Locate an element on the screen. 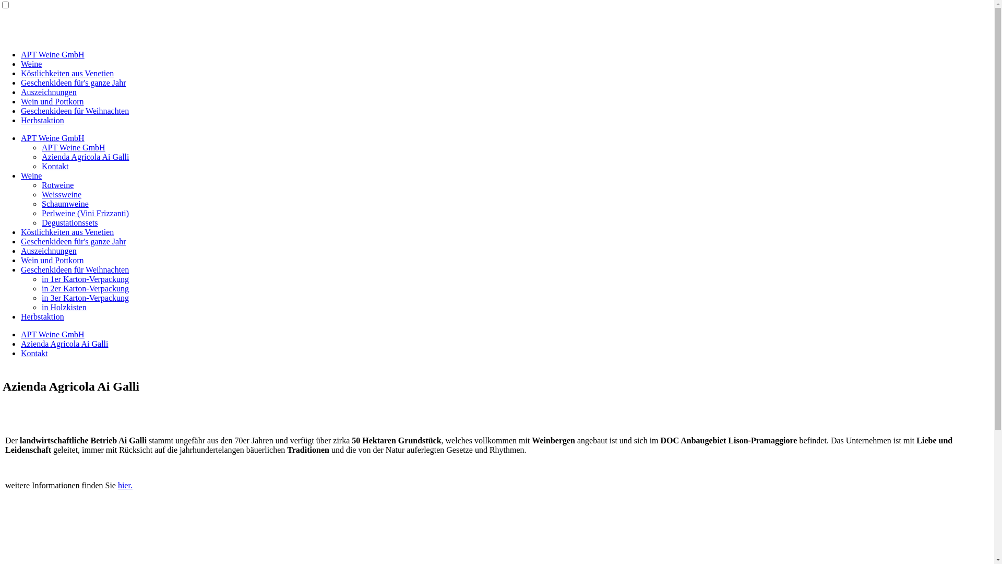 The width and height of the screenshot is (1002, 564). Degustationssets is located at coordinates (70, 222).